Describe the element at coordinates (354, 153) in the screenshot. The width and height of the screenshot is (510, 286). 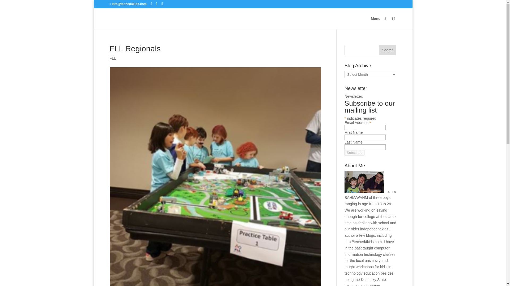
I see `Subscribe` at that location.